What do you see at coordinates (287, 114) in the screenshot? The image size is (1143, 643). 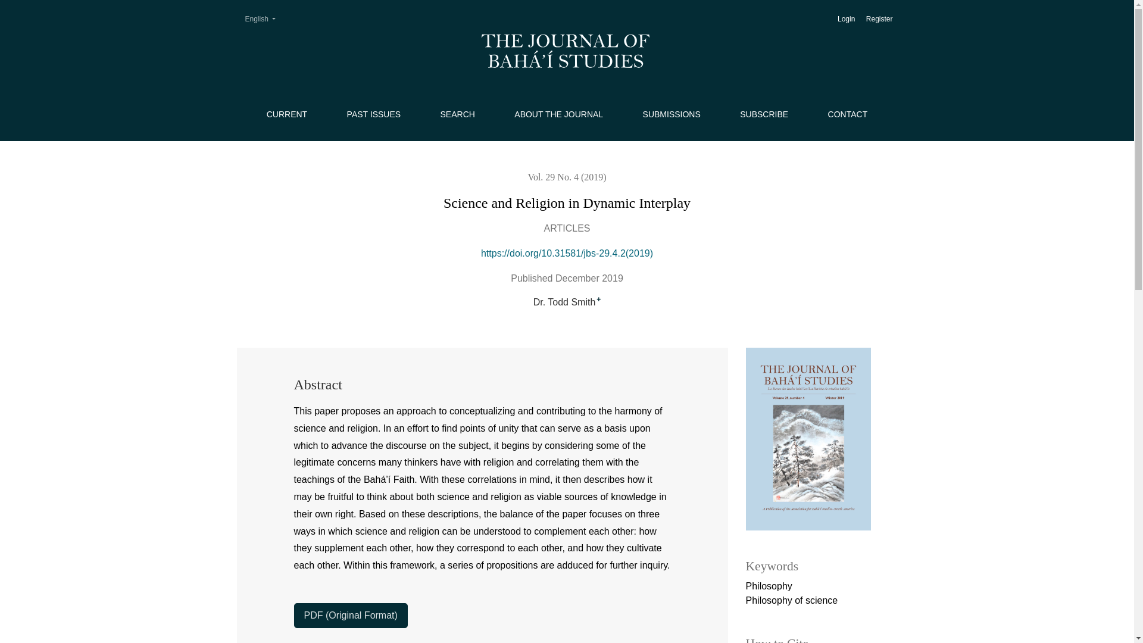 I see `CURRENT` at bounding box center [287, 114].